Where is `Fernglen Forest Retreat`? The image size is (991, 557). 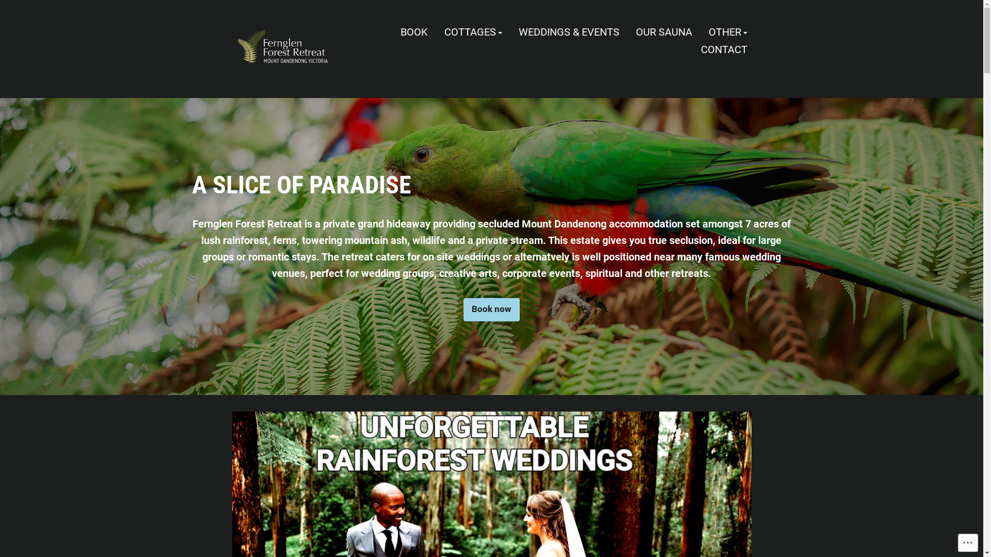
Fernglen Forest Retreat is located at coordinates (303, 76).